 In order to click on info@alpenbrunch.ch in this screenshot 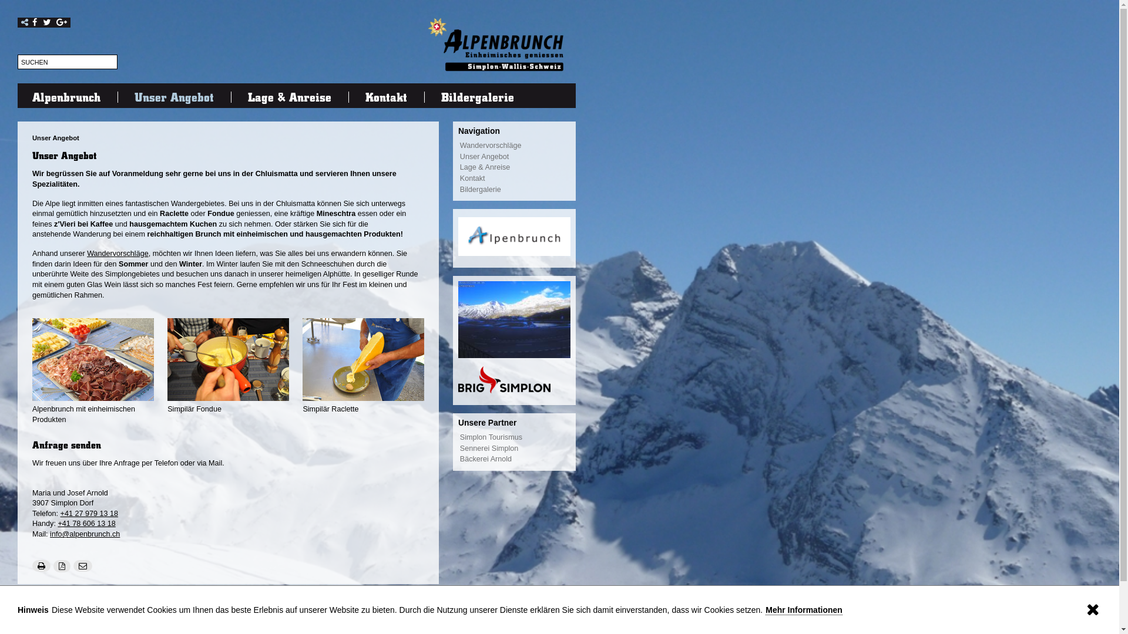, I will do `click(85, 534)`.